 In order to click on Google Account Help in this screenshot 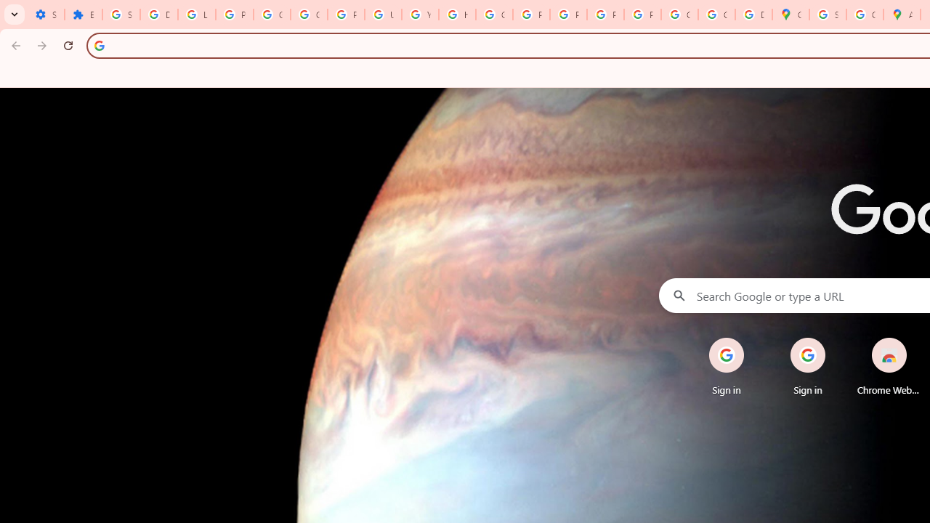, I will do `click(308, 15)`.